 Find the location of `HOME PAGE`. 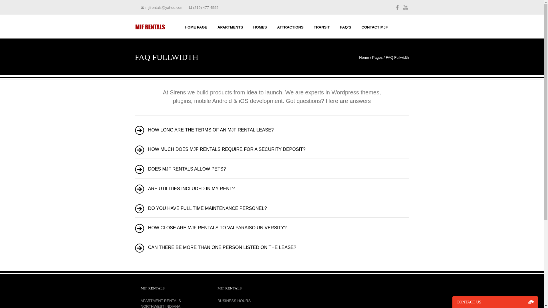

HOME PAGE is located at coordinates (196, 26).